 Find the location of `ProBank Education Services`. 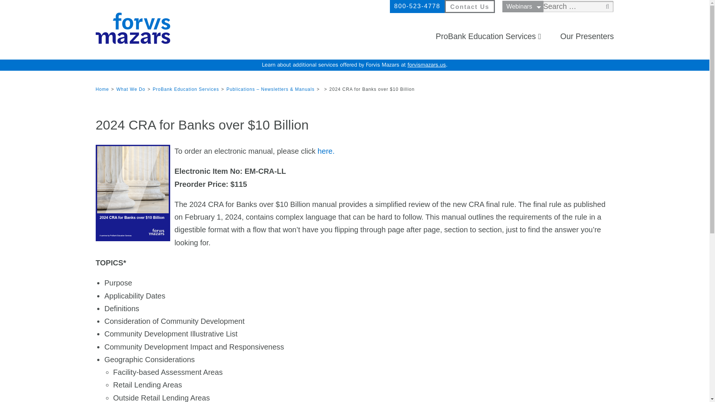

ProBank Education Services is located at coordinates (486, 36).